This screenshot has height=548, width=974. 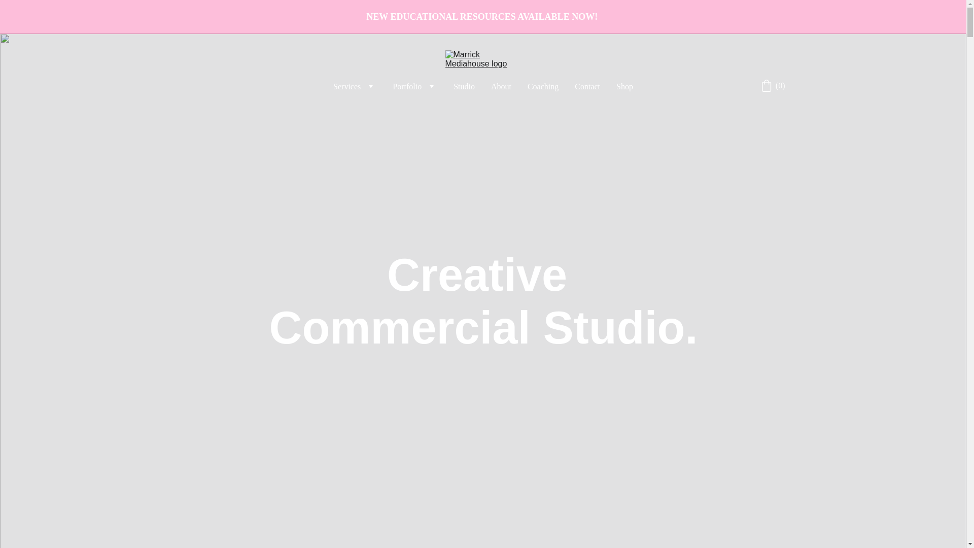 What do you see at coordinates (587, 86) in the screenshot?
I see `Contact` at bounding box center [587, 86].